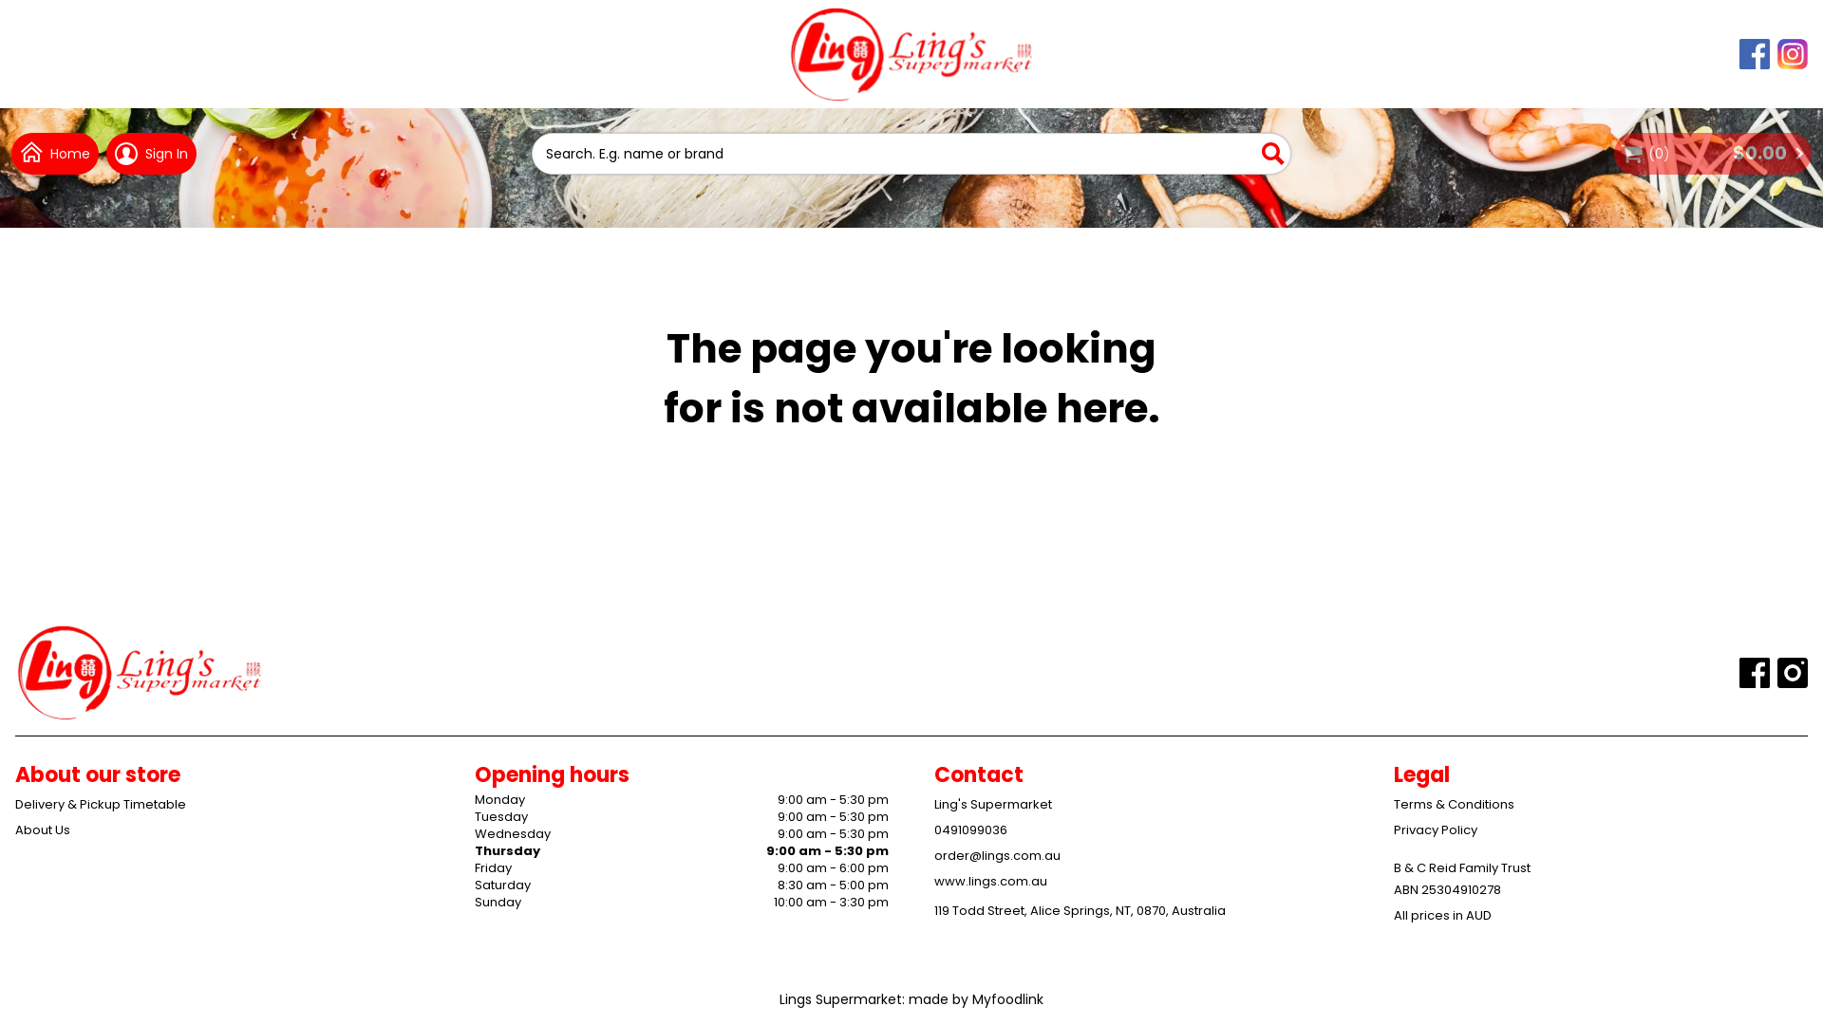 The width and height of the screenshot is (1823, 1025). Describe the element at coordinates (1141, 911) in the screenshot. I see `119 Todd Street, Alice Springs, NT, 0870, Australia` at that location.